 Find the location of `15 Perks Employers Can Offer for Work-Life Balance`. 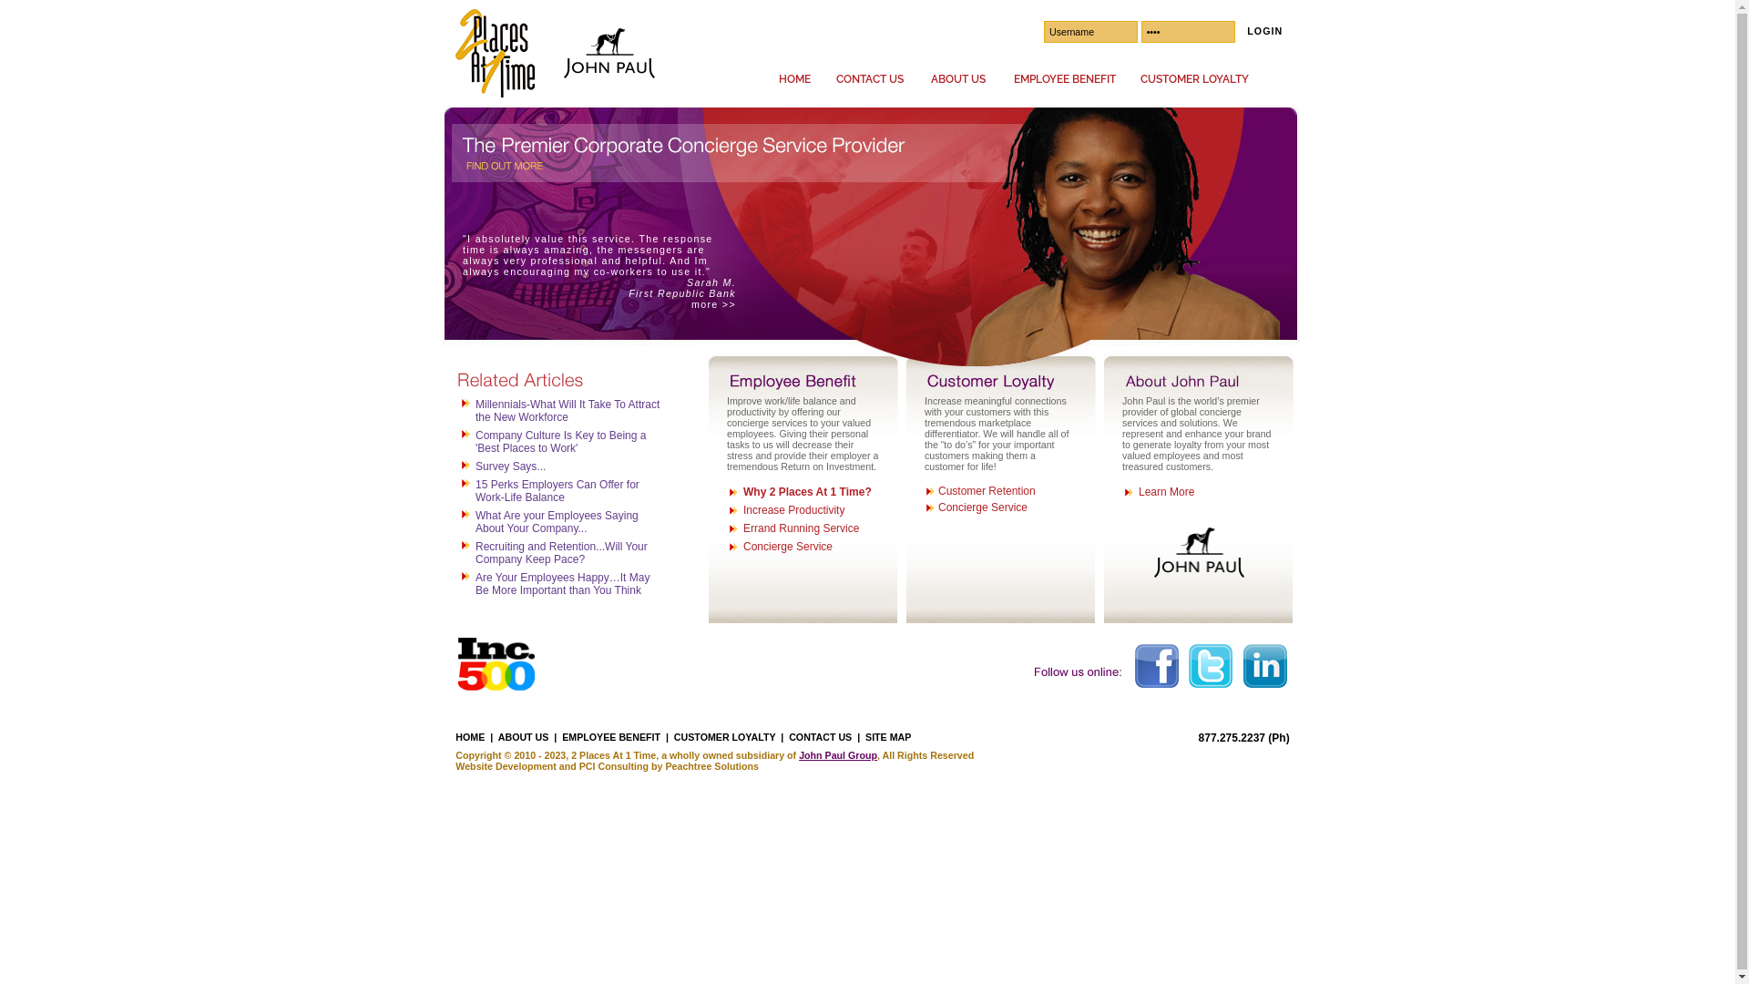

15 Perks Employers Can Offer for Work-Life Balance is located at coordinates (557, 491).